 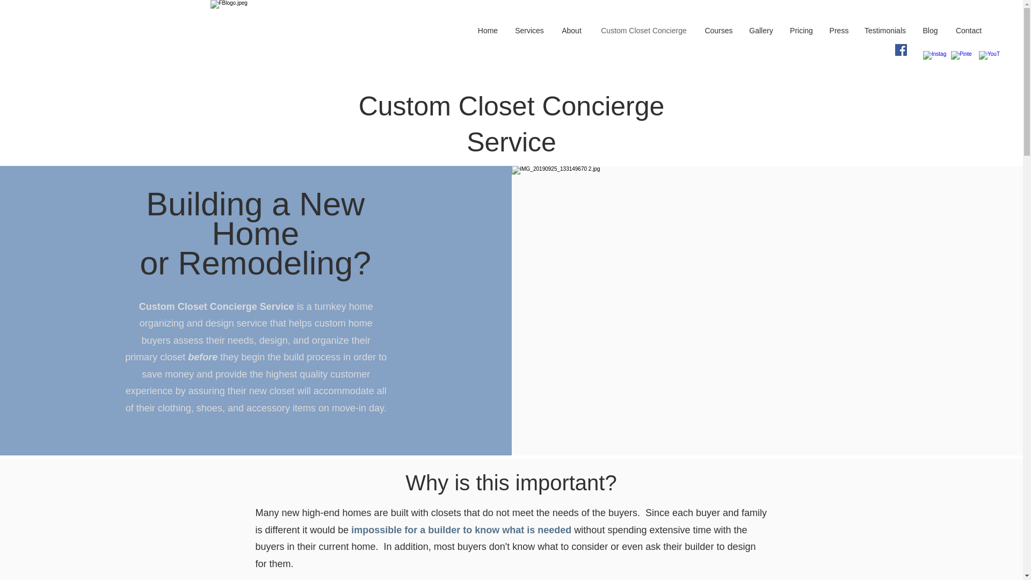 I want to click on Gallery, so click(x=761, y=31).